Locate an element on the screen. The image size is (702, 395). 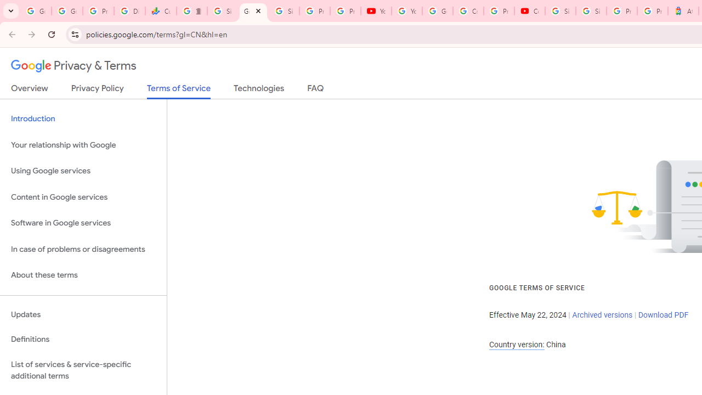
YouTube is located at coordinates (376, 11).